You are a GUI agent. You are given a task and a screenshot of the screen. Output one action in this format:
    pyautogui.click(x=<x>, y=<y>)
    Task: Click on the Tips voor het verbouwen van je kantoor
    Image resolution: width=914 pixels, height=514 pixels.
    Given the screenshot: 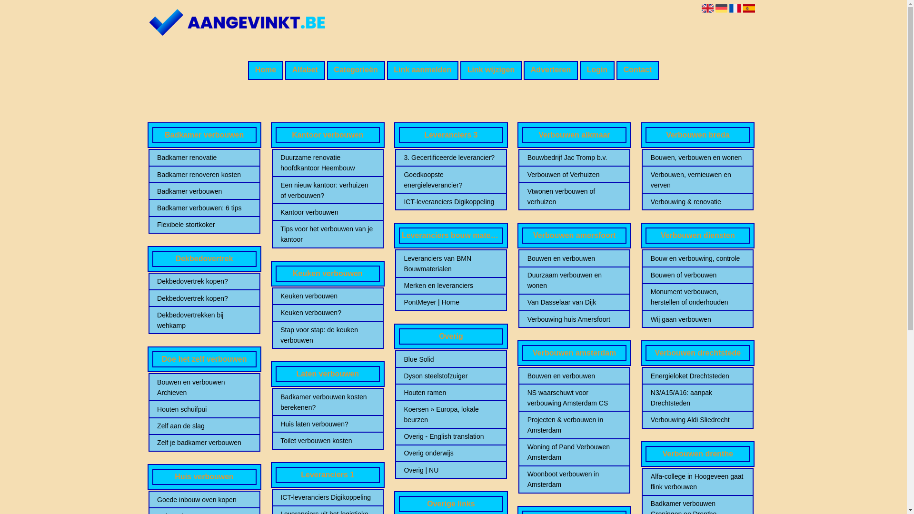 What is the action you would take?
    pyautogui.click(x=328, y=234)
    